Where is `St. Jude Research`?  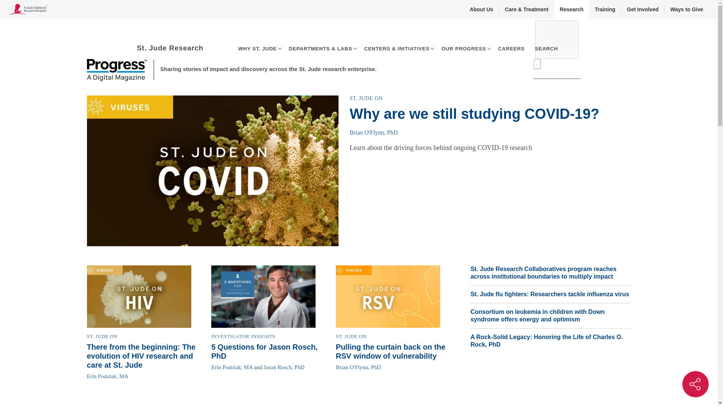 St. Jude Research is located at coordinates (170, 47).